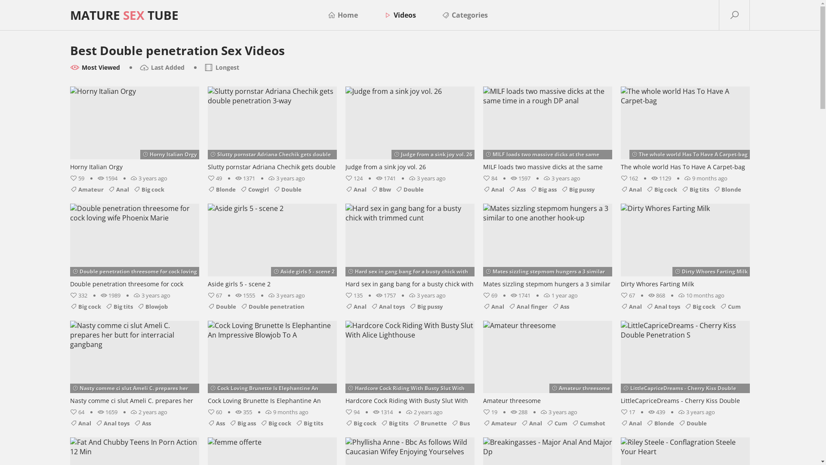  I want to click on Horny Italian Orgy, so click(134, 130).